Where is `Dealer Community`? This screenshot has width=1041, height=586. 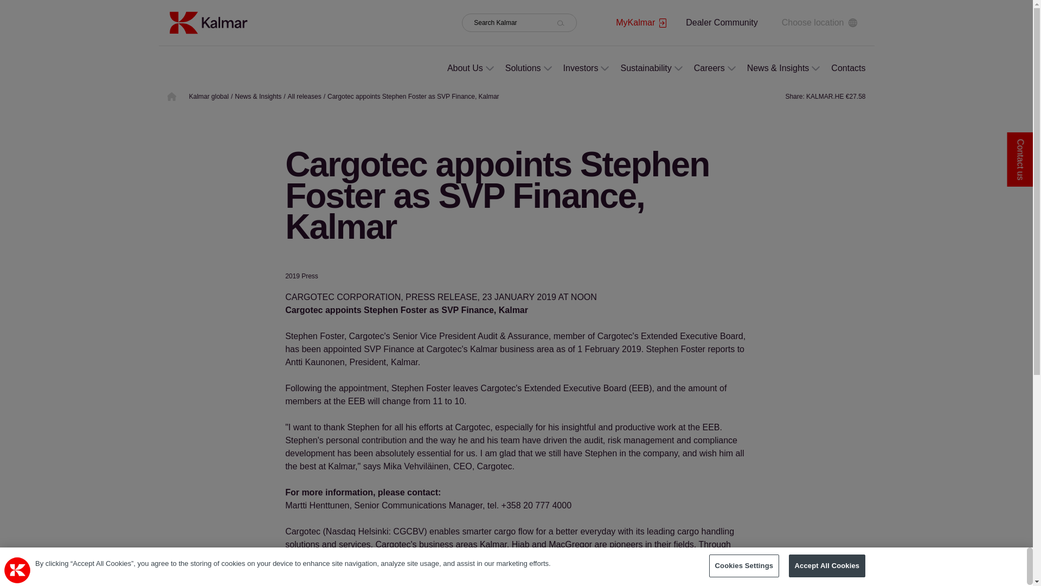 Dealer Community is located at coordinates (722, 22).